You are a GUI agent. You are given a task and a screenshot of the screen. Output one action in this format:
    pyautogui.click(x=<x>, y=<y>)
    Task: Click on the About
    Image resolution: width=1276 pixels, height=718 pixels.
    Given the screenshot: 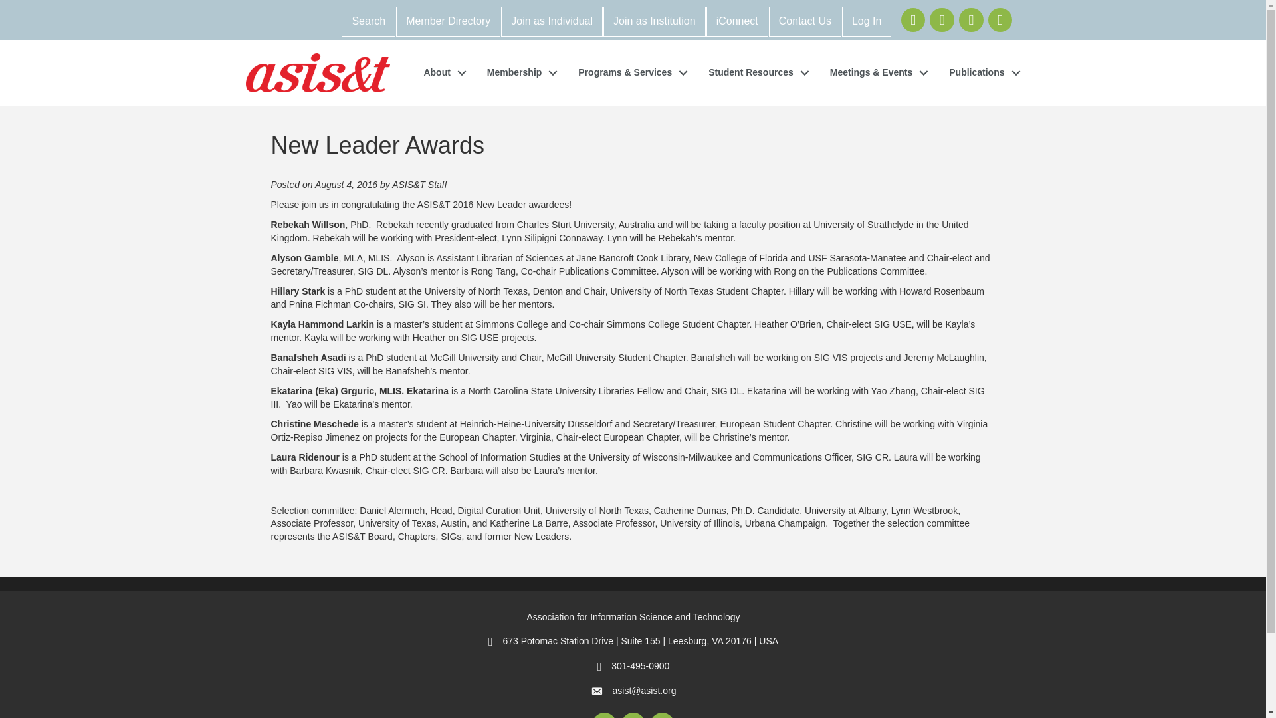 What is the action you would take?
    pyautogui.click(x=441, y=72)
    